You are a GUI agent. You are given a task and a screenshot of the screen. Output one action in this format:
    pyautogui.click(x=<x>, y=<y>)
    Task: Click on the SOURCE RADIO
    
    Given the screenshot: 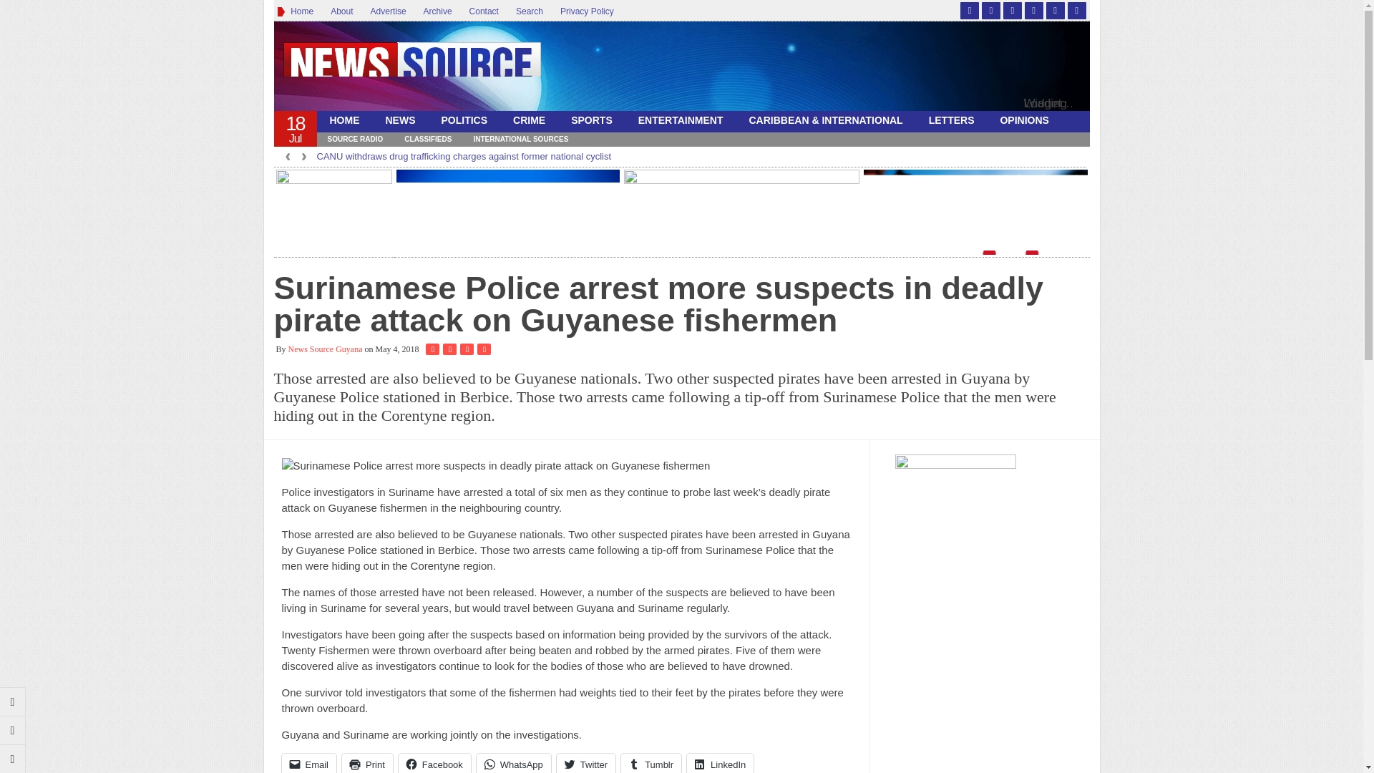 What is the action you would take?
    pyautogui.click(x=354, y=139)
    